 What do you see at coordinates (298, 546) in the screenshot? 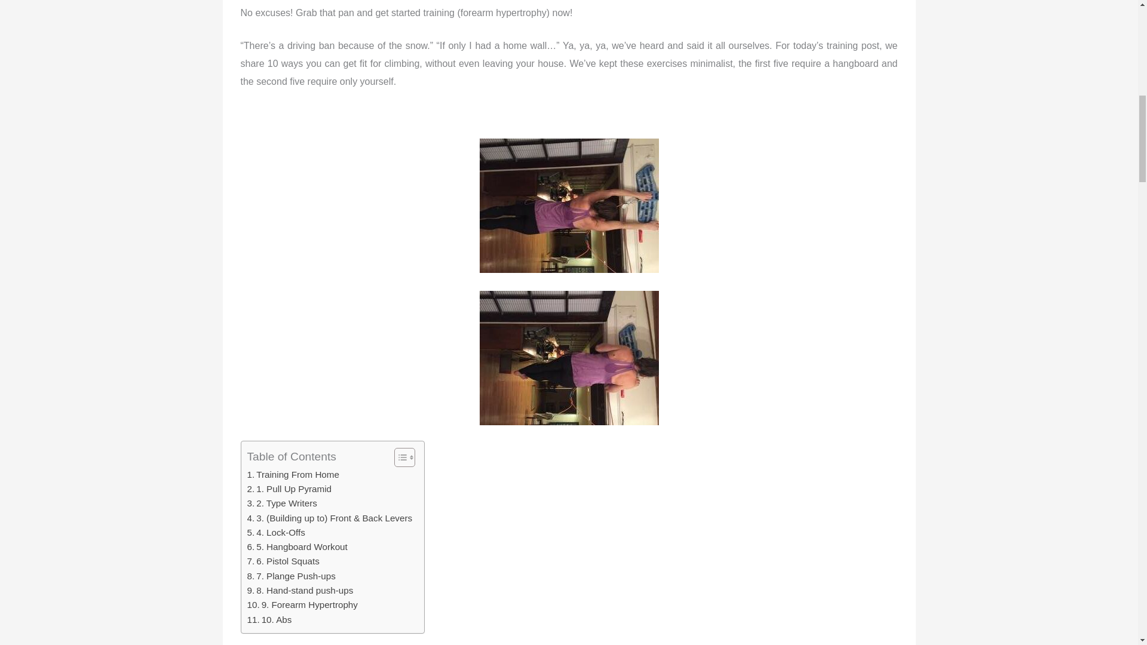
I see `5. Hangboard Workout` at bounding box center [298, 546].